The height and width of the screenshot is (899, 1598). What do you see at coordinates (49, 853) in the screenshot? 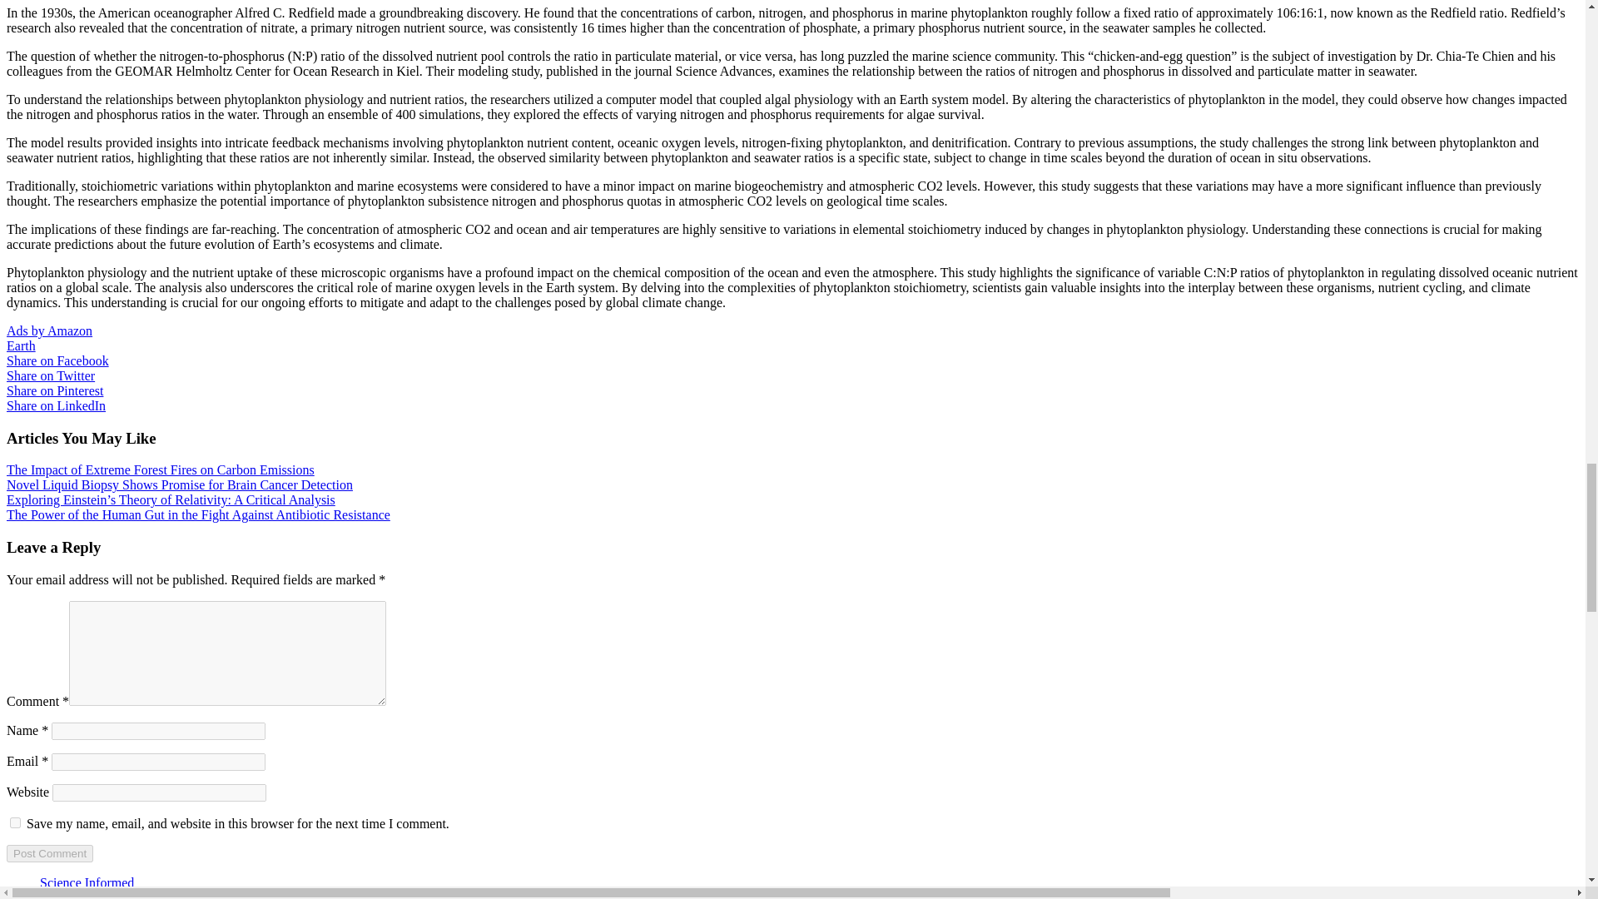
I see `Post Comment` at bounding box center [49, 853].